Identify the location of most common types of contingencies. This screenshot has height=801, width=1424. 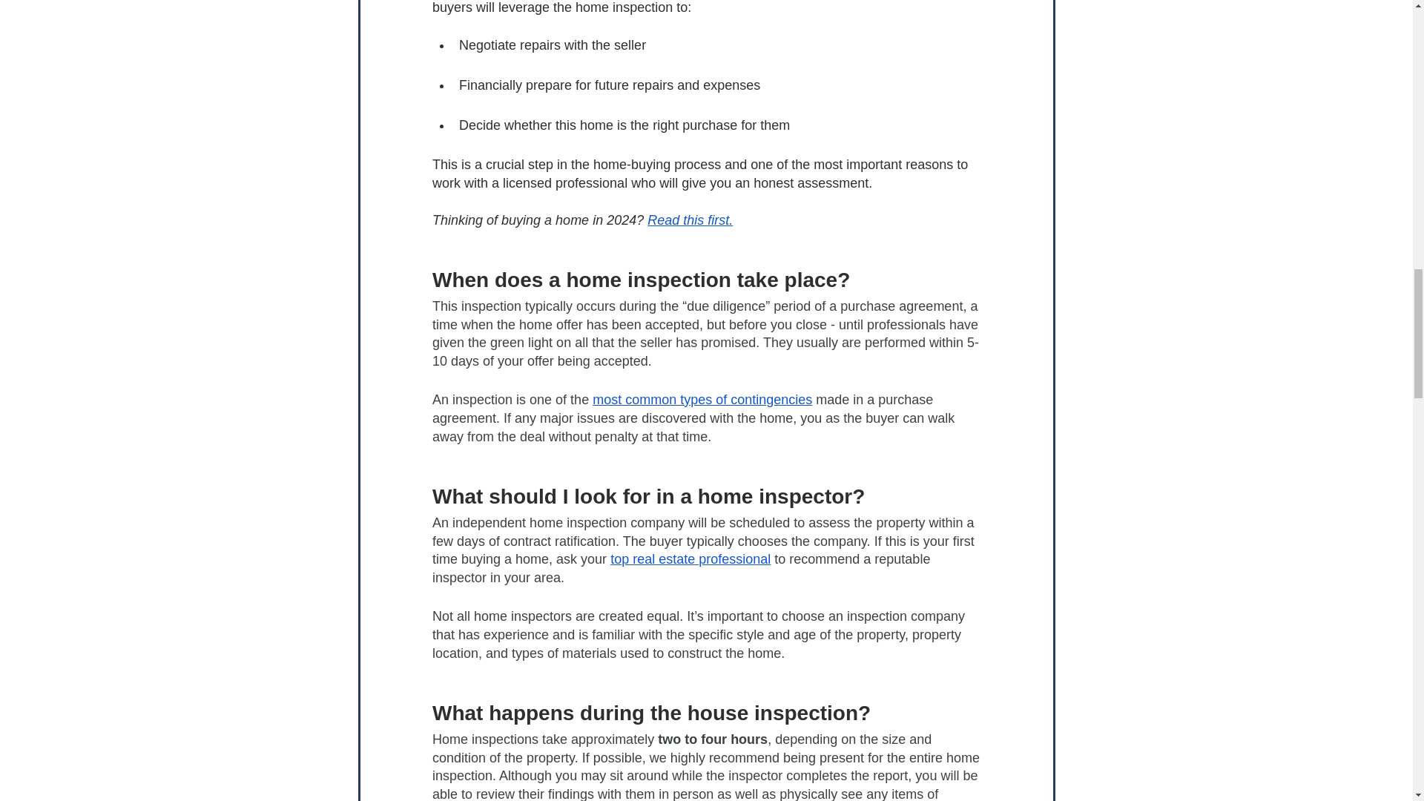
(702, 399).